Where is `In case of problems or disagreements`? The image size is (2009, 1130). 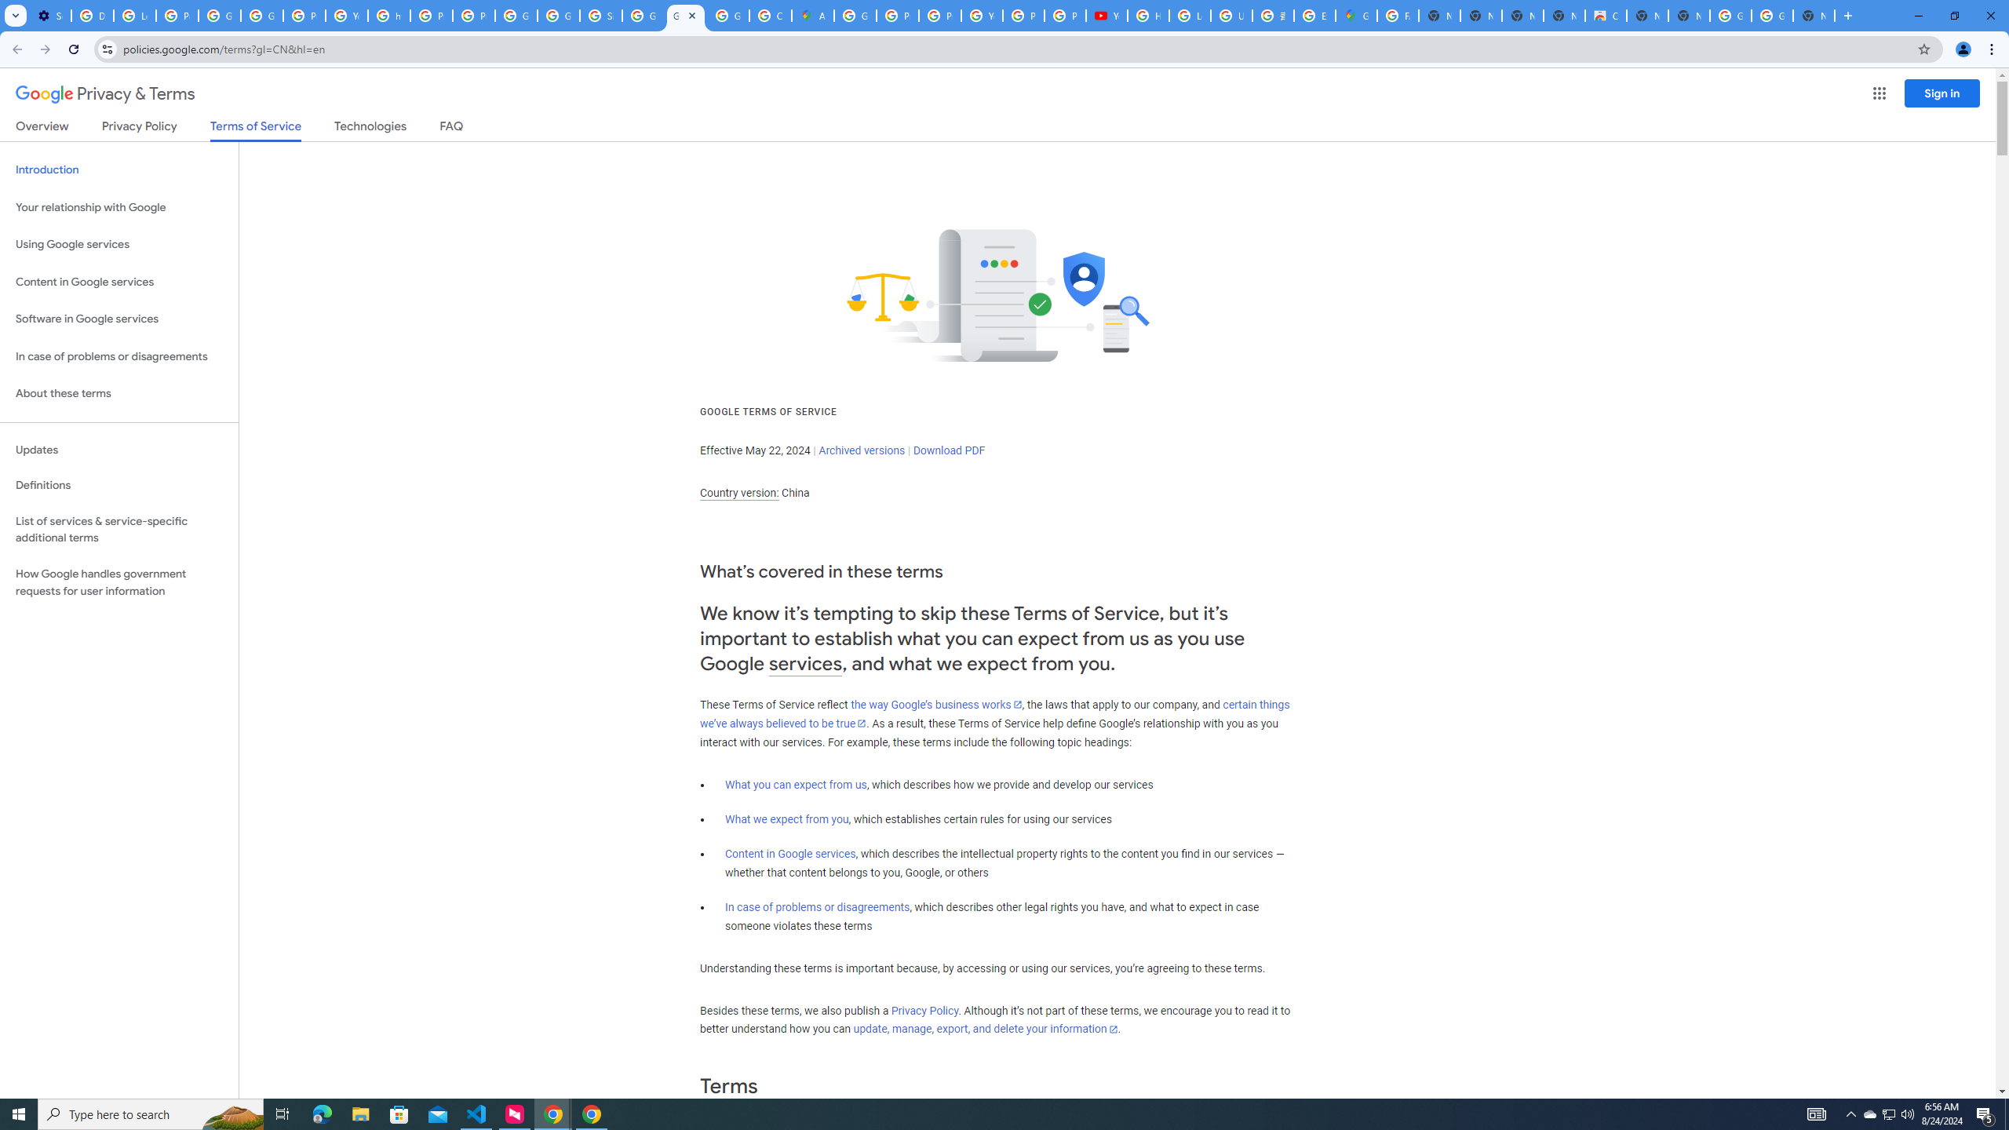 In case of problems or disagreements is located at coordinates (818, 907).